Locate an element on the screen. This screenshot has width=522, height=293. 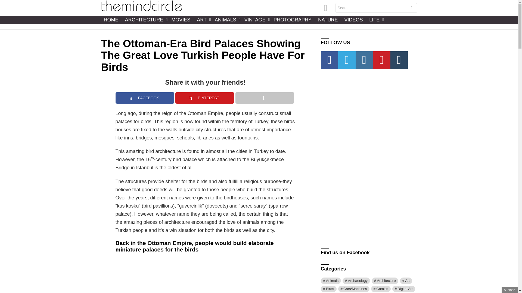
Search for: is located at coordinates (376, 8).